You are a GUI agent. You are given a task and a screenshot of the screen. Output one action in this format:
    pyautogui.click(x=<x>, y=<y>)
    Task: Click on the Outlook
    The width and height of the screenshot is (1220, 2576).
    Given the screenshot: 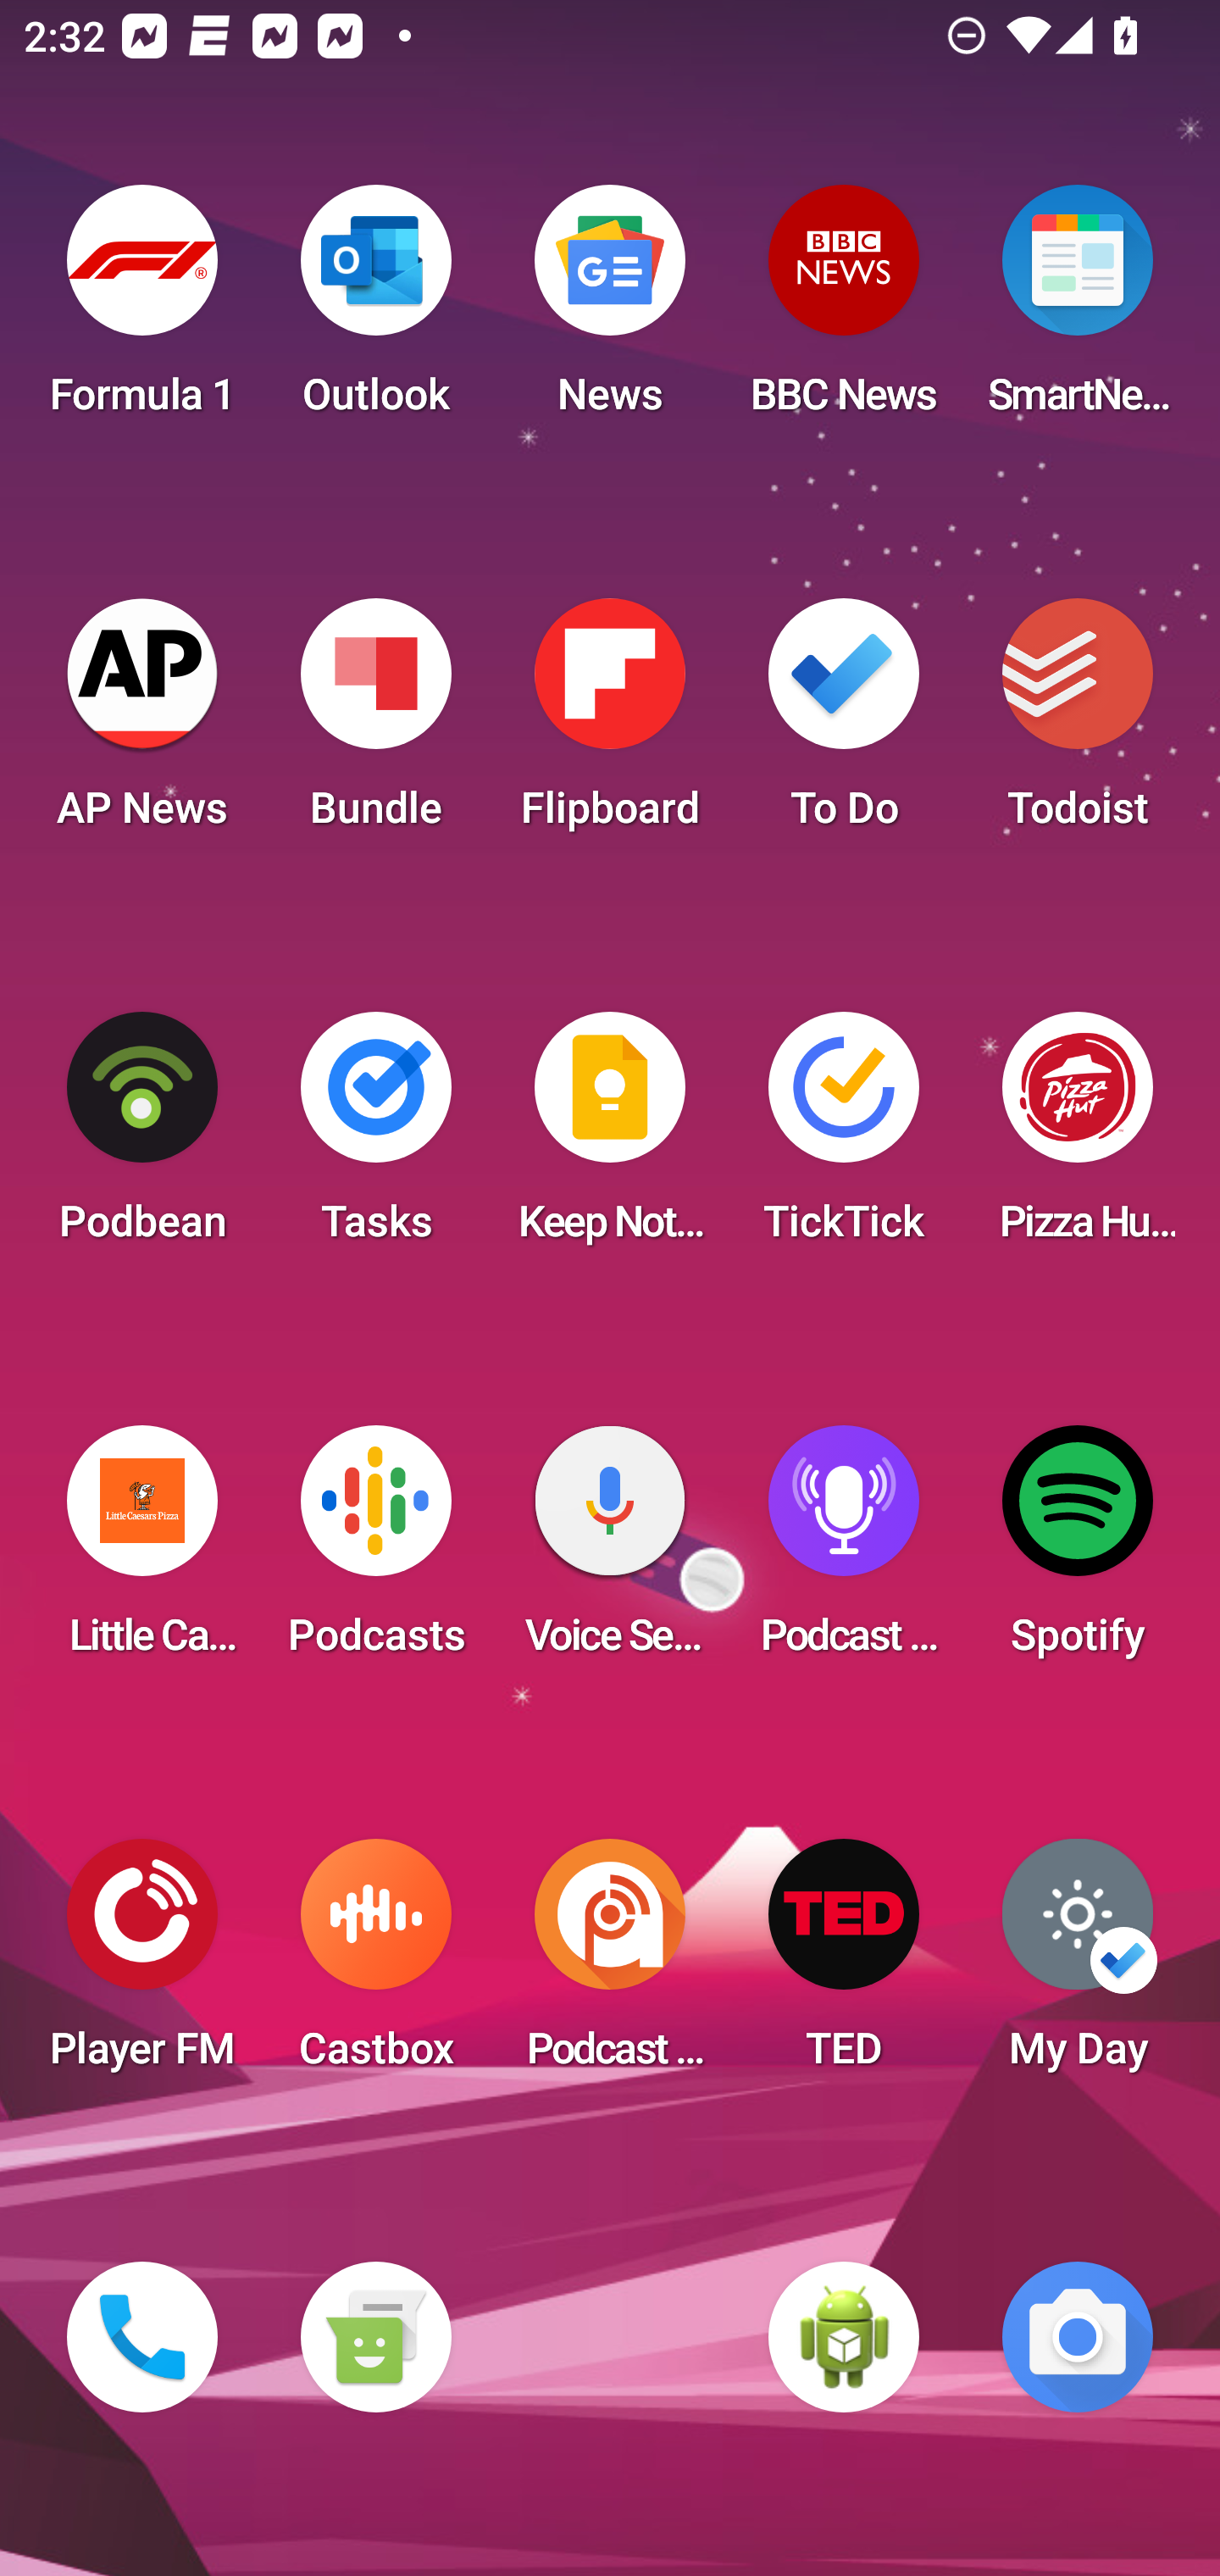 What is the action you would take?
    pyautogui.click(x=375, y=310)
    